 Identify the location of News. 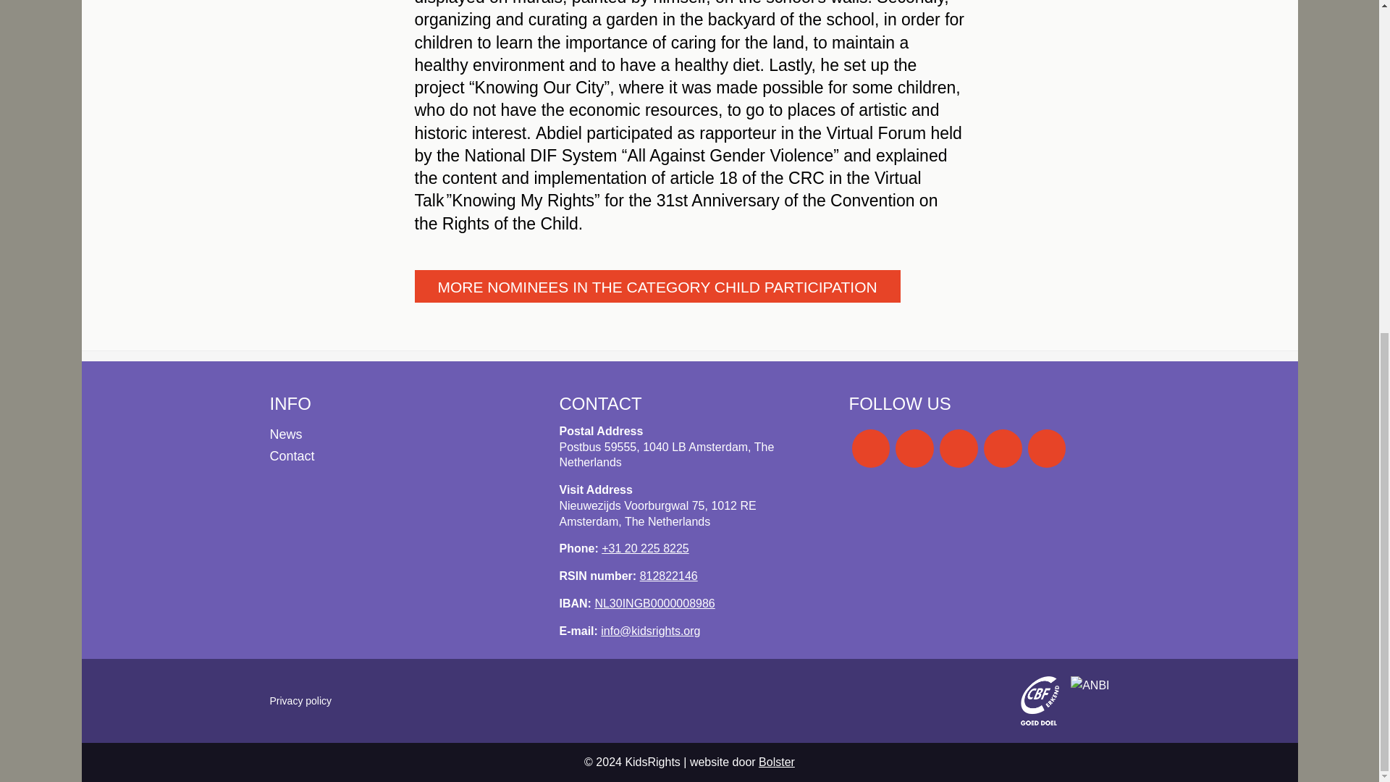
(400, 434).